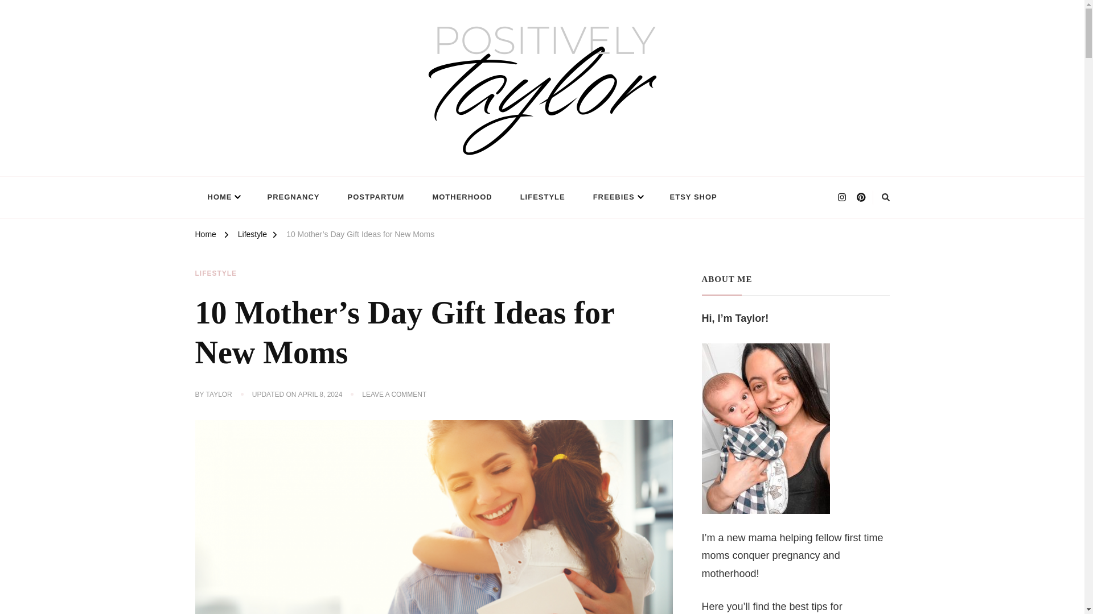 The width and height of the screenshot is (1093, 614). What do you see at coordinates (320, 395) in the screenshot?
I see `APRIL 8, 2024` at bounding box center [320, 395].